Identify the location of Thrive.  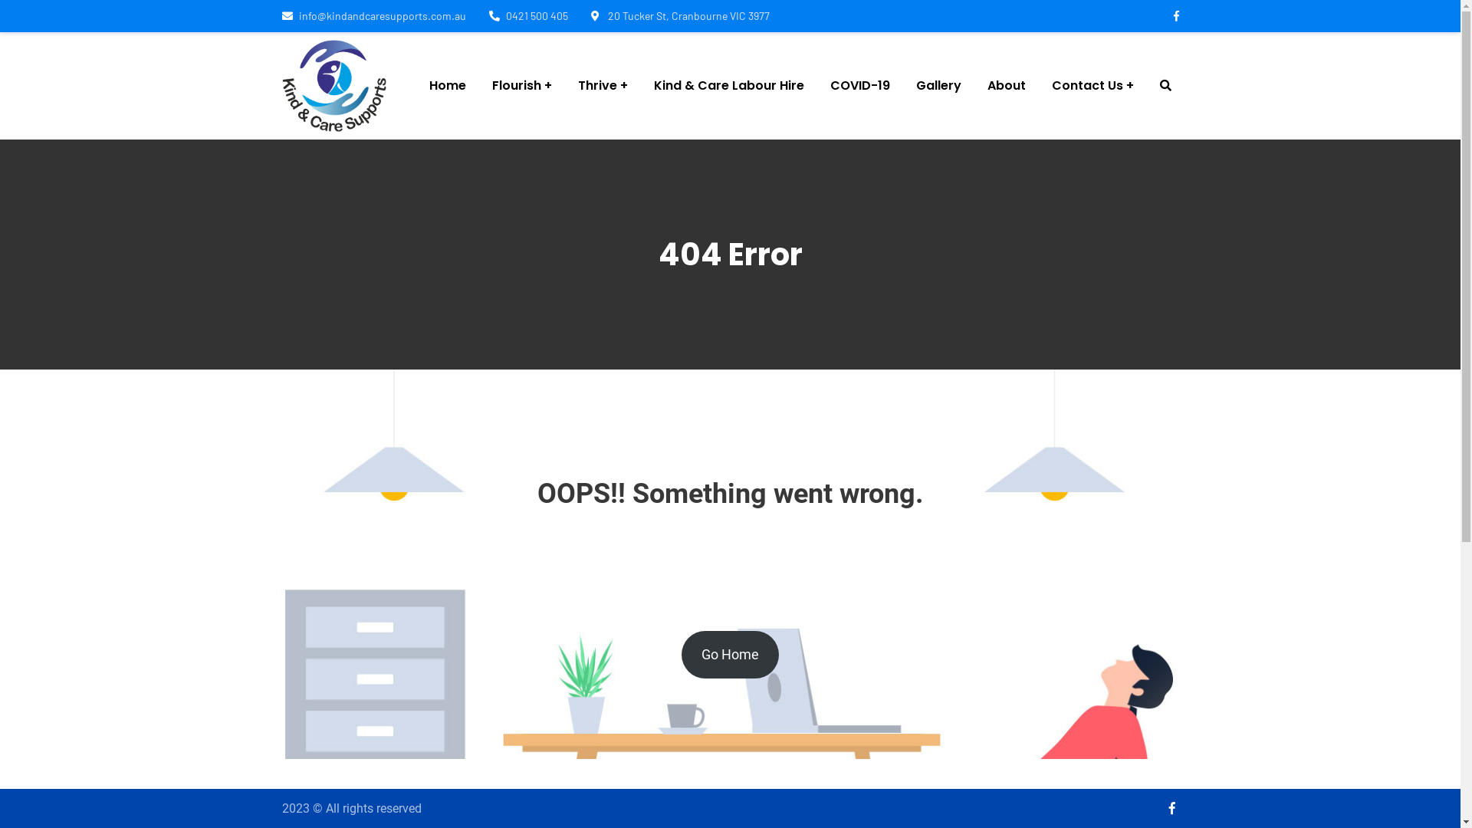
(603, 86).